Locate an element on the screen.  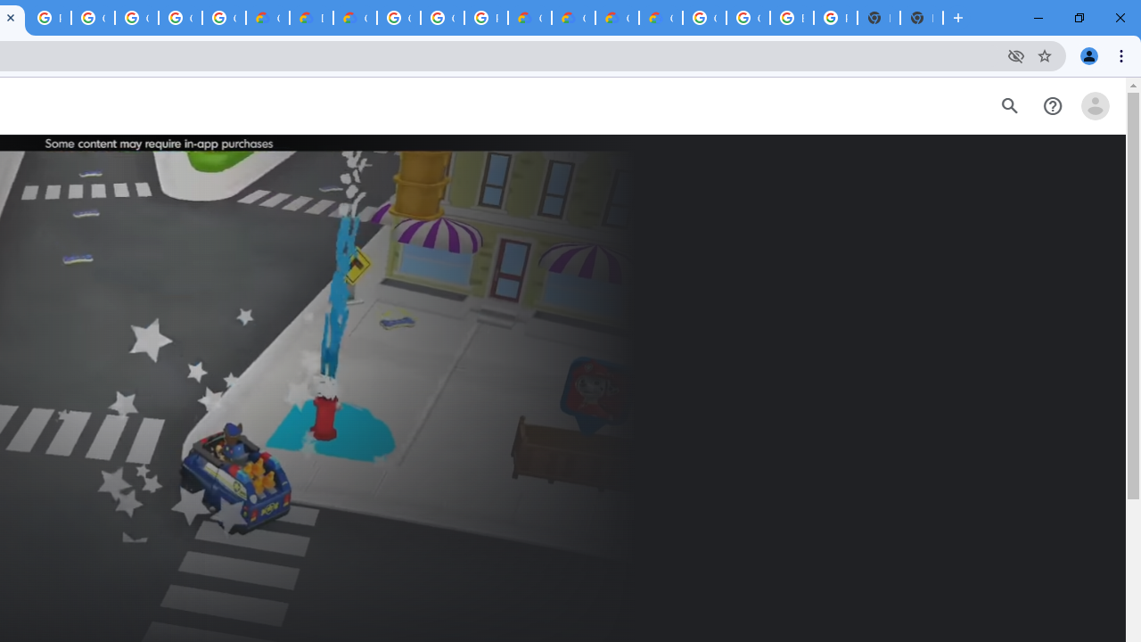
Google Cloud Service Health is located at coordinates (660, 18).